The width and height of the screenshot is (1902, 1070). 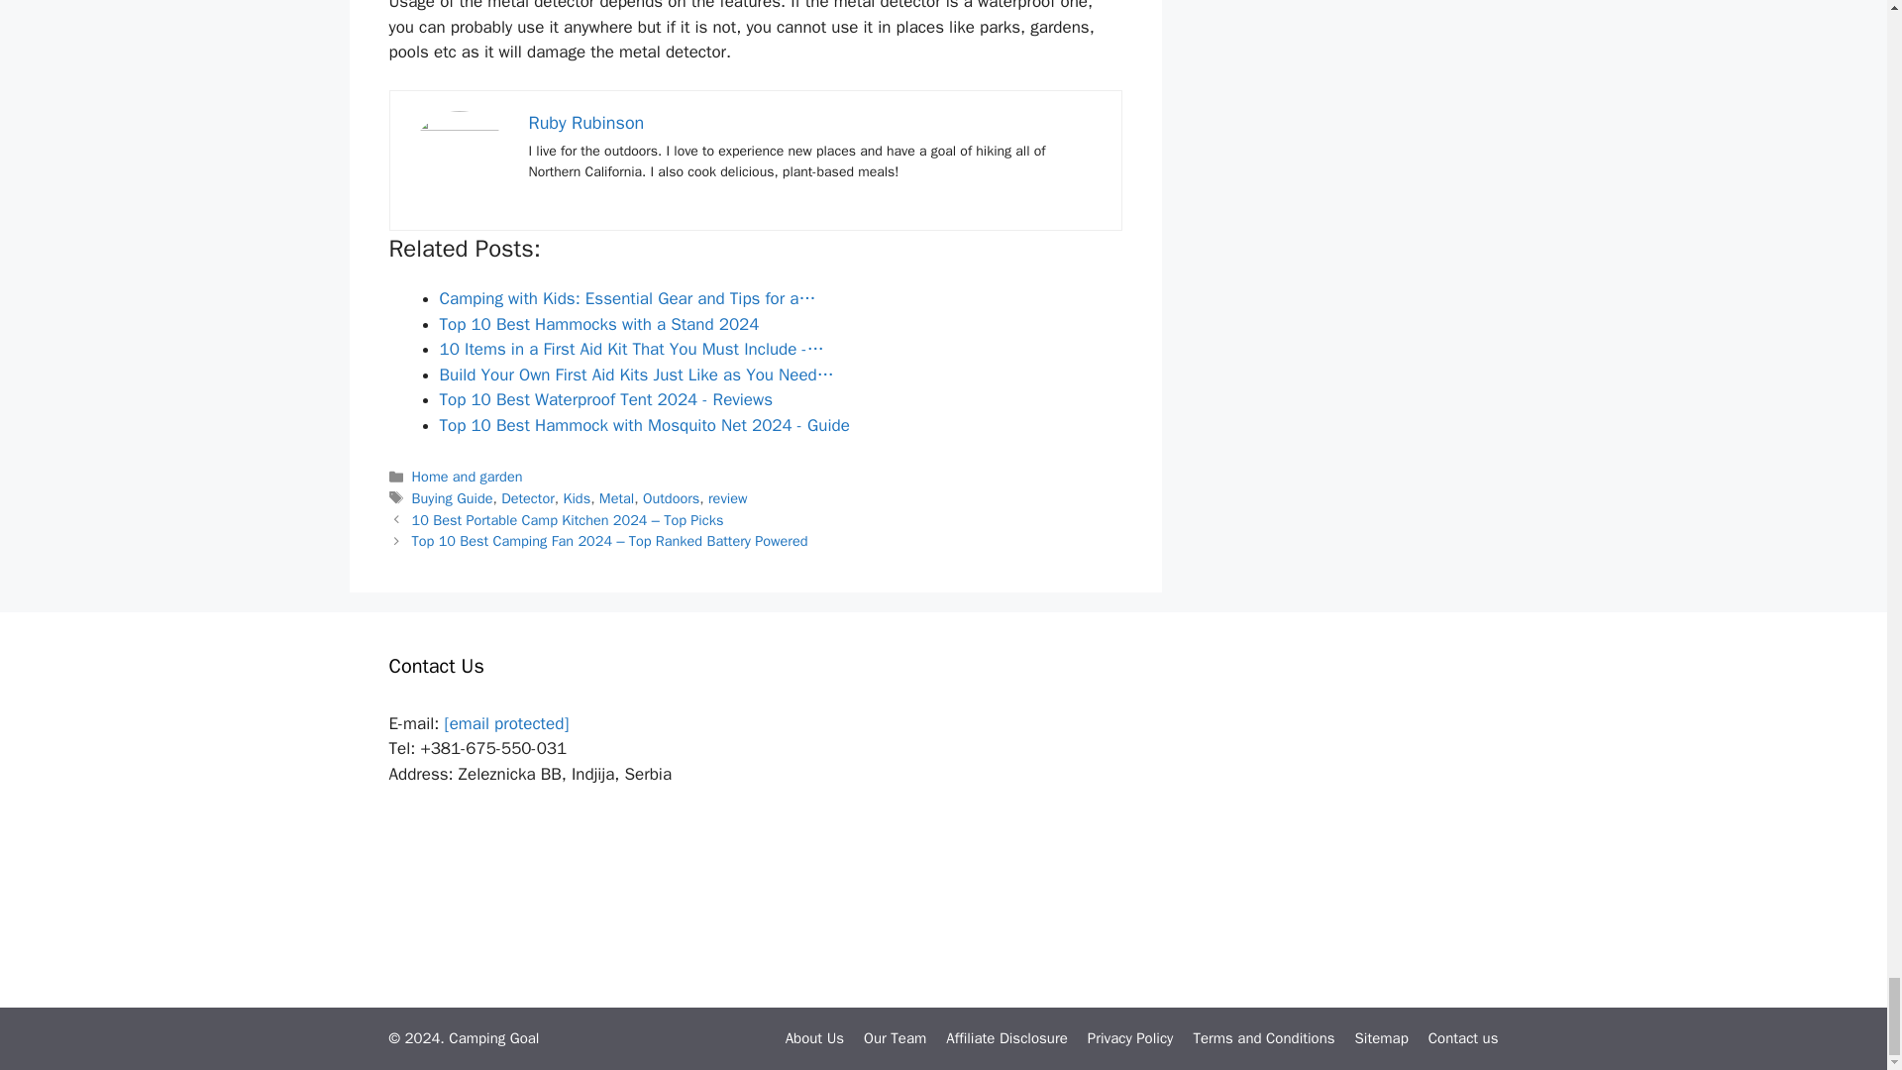 I want to click on Ruby Rubinson, so click(x=586, y=123).